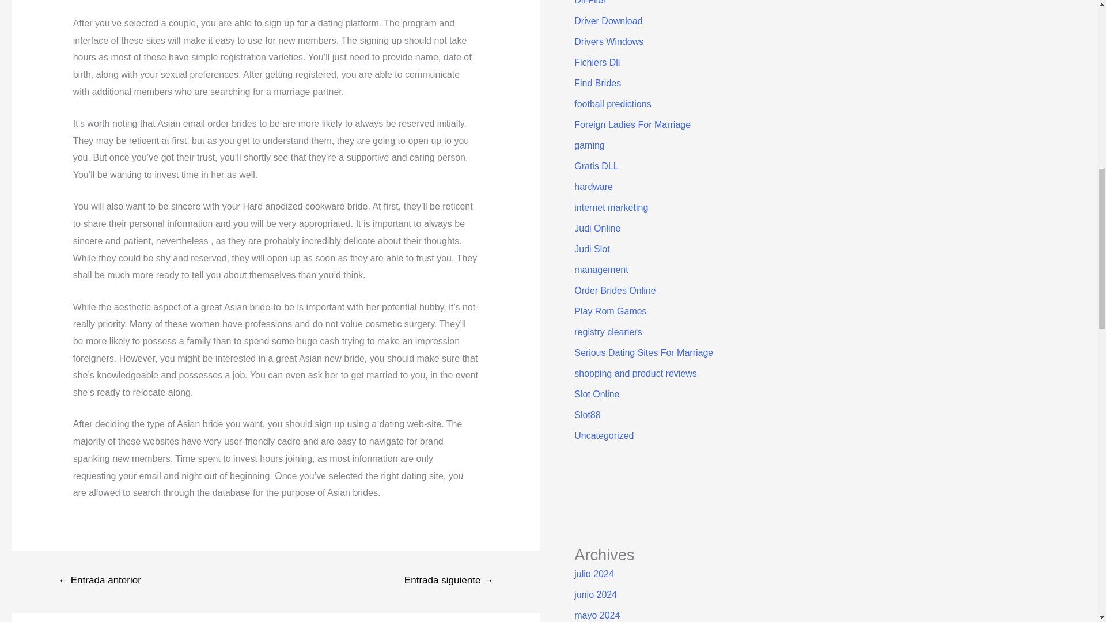  What do you see at coordinates (607, 332) in the screenshot?
I see `registry cleaners` at bounding box center [607, 332].